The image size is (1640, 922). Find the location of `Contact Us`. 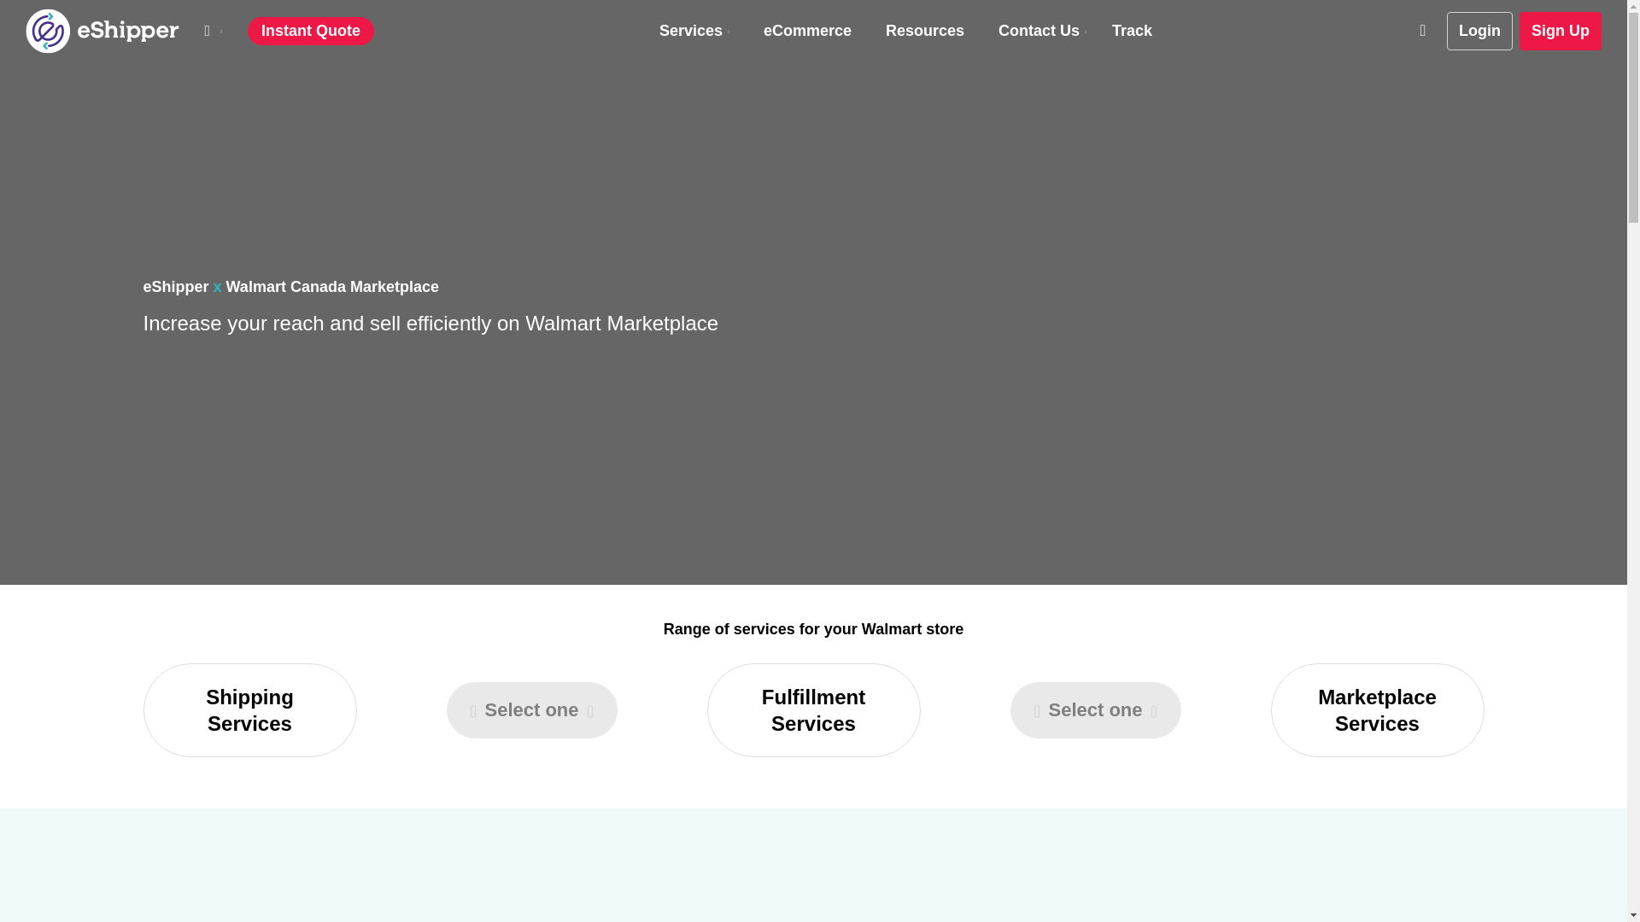

Contact Us is located at coordinates (1042, 31).